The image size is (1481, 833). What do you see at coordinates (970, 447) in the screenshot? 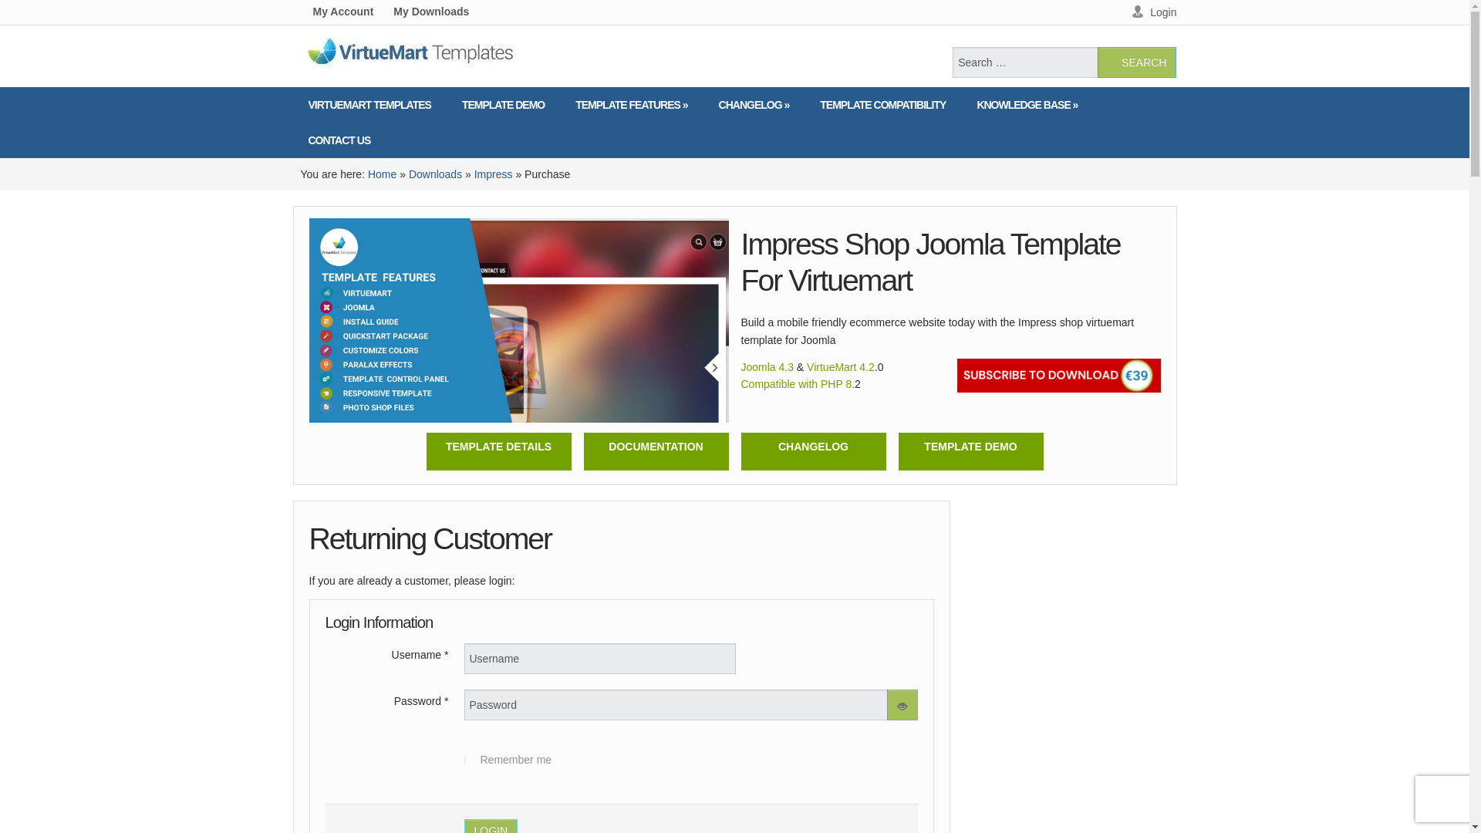
I see `TEMPLATE DEMO` at bounding box center [970, 447].